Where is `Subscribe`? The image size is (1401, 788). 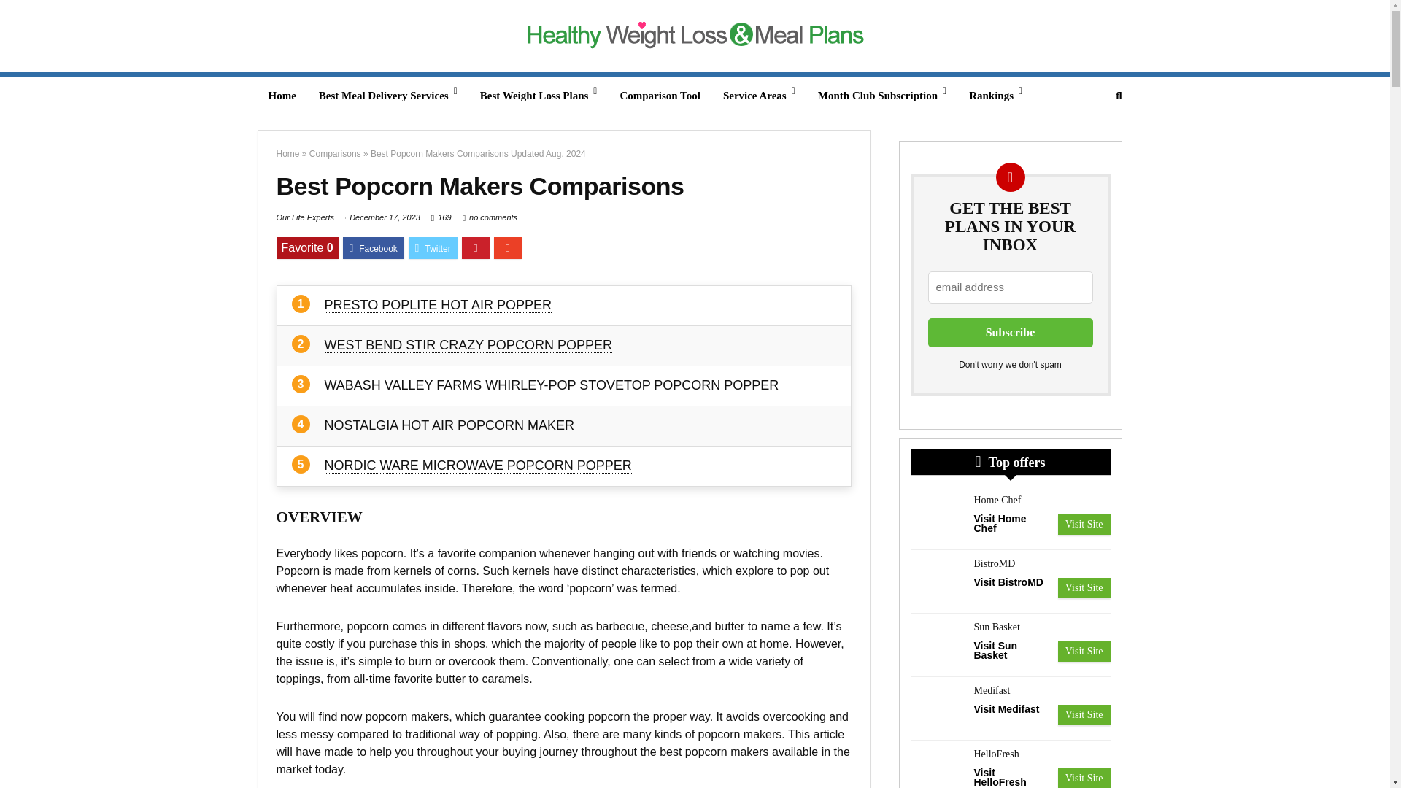
Subscribe is located at coordinates (1010, 333).